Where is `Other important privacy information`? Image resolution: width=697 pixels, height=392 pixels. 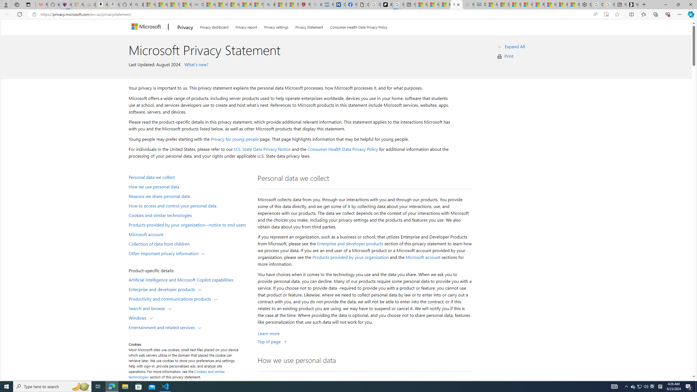 Other important privacy information is located at coordinates (165, 253).